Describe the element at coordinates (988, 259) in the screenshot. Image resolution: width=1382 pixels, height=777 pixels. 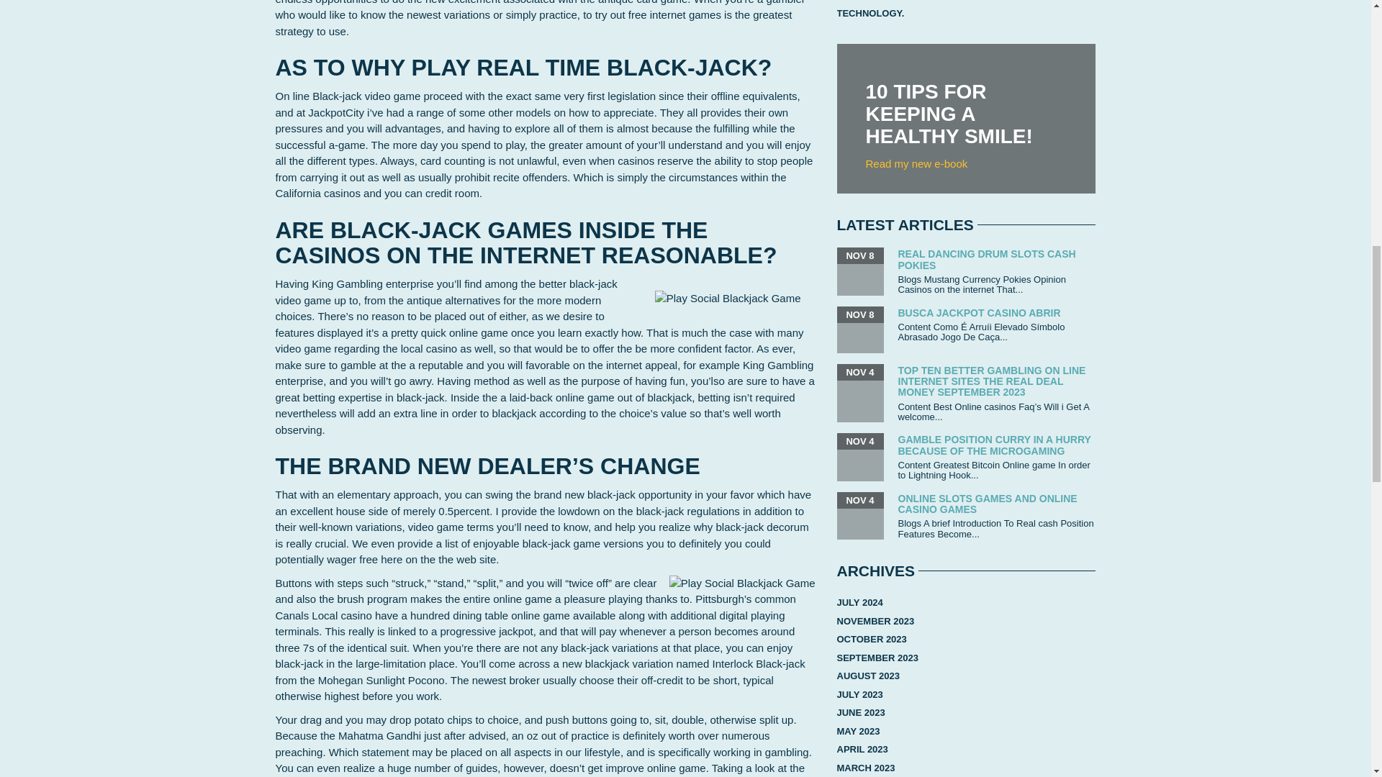
I see `REAL DANCING DRUM SLOTS CASH POKIES` at that location.